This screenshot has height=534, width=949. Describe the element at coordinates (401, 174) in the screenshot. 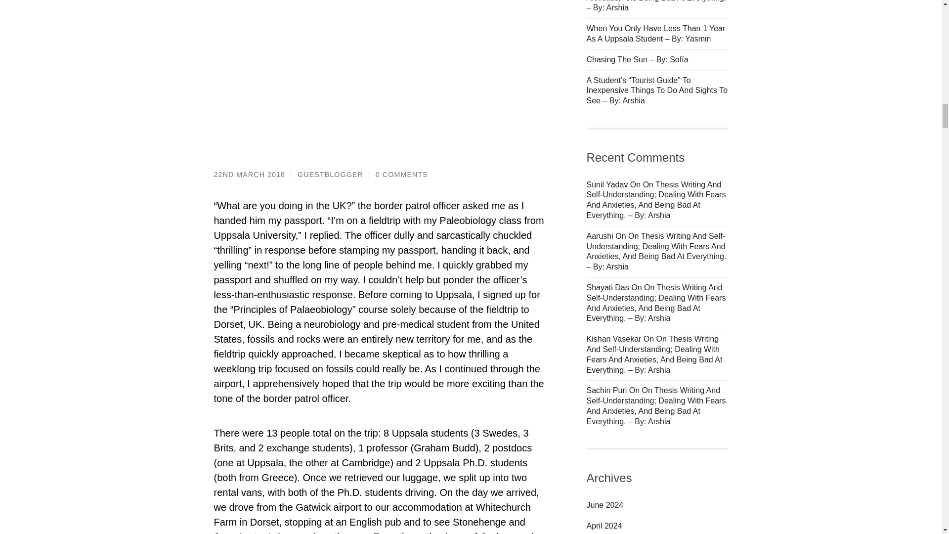

I see `0 COMMENTS` at that location.